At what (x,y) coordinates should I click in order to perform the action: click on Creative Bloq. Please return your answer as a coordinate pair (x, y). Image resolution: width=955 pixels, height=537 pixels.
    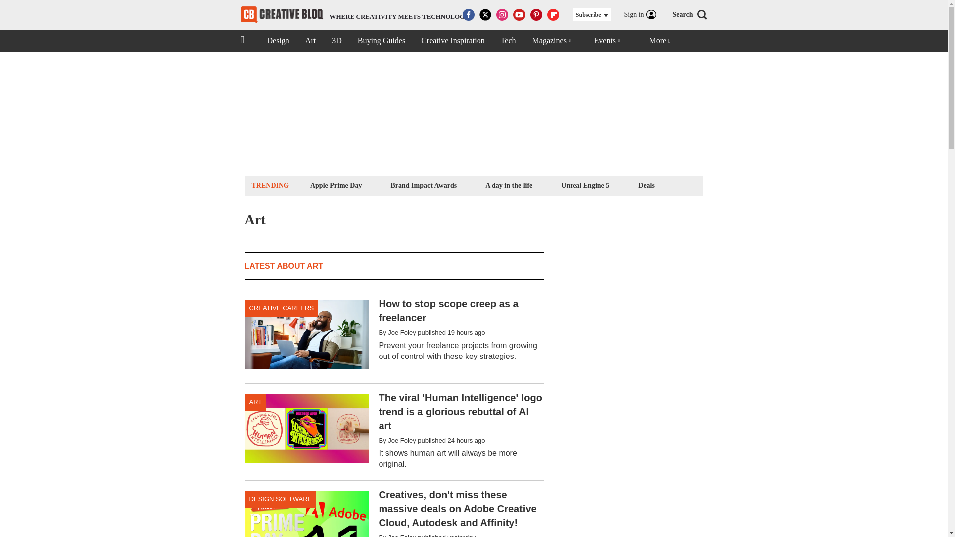
    Looking at the image, I should click on (423, 185).